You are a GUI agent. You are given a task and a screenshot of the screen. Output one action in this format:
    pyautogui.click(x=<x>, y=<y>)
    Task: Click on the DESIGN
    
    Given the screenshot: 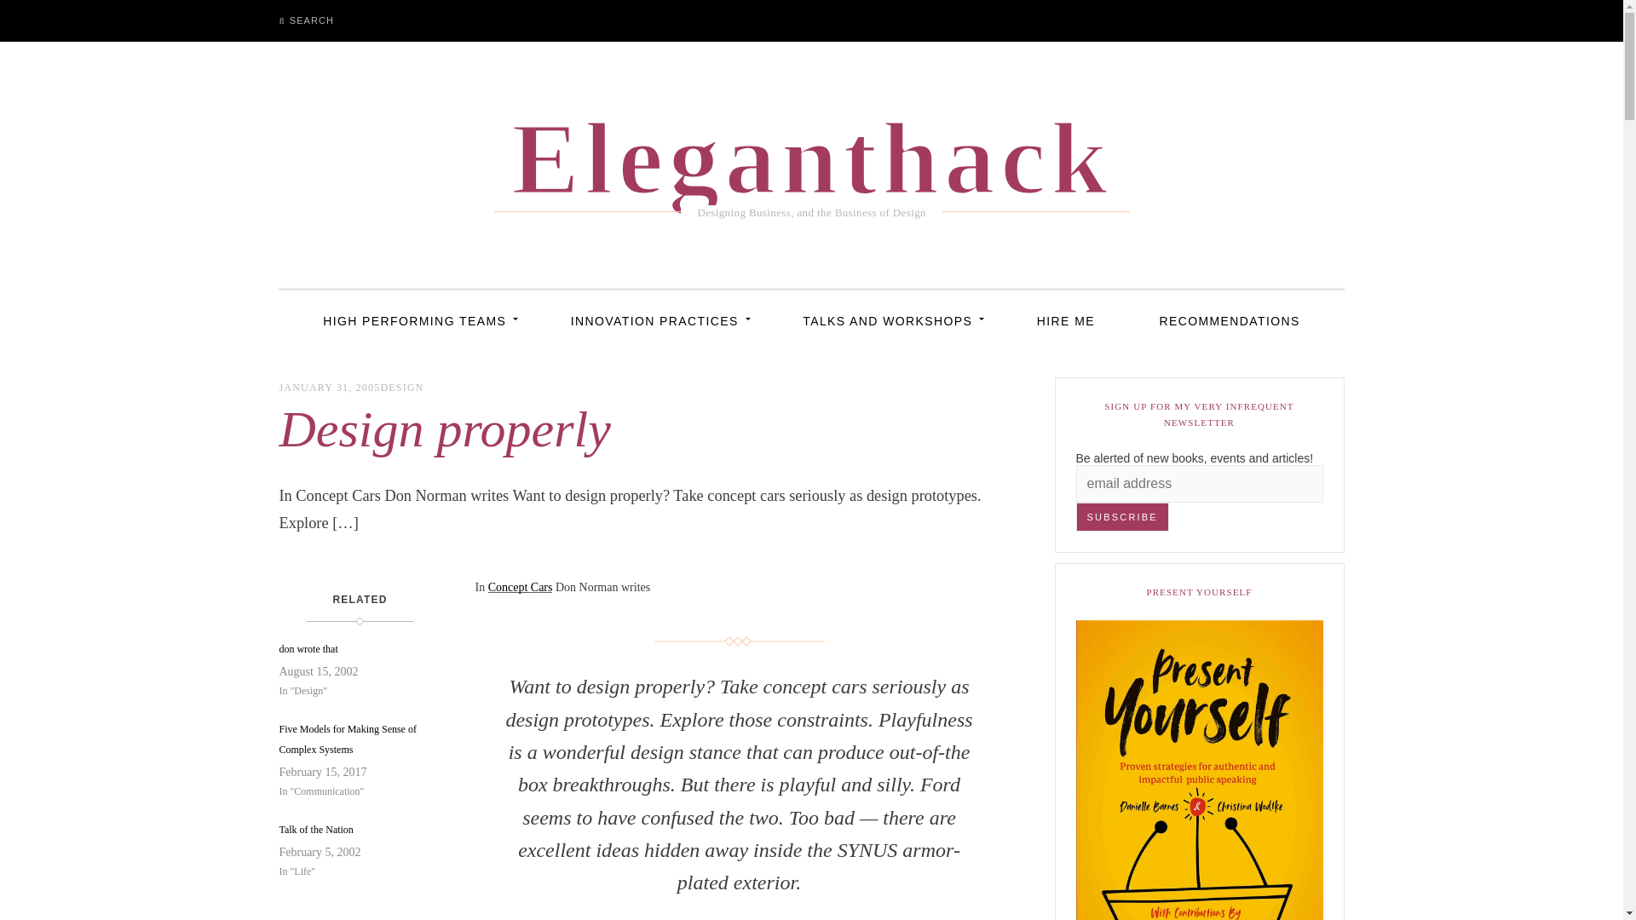 What is the action you would take?
    pyautogui.click(x=401, y=388)
    